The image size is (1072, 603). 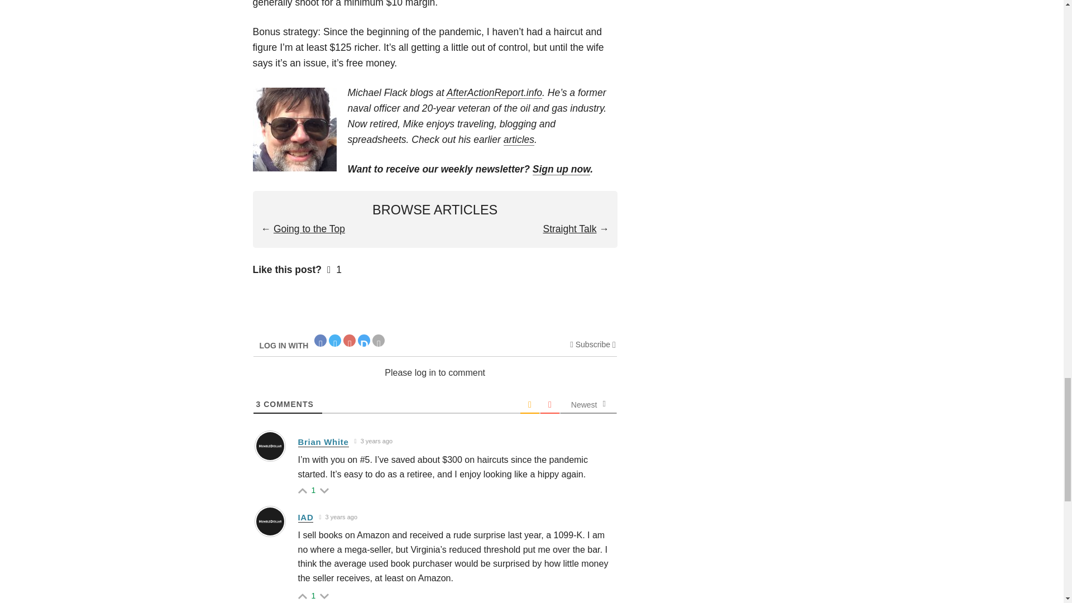 I want to click on Going to the Top, so click(x=309, y=229).